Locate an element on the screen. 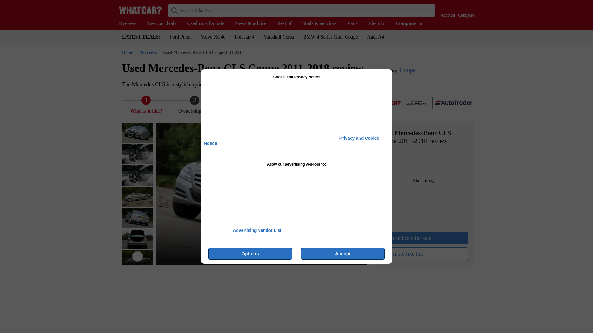 This screenshot has height=333, width=593. Company car is located at coordinates (413, 23).